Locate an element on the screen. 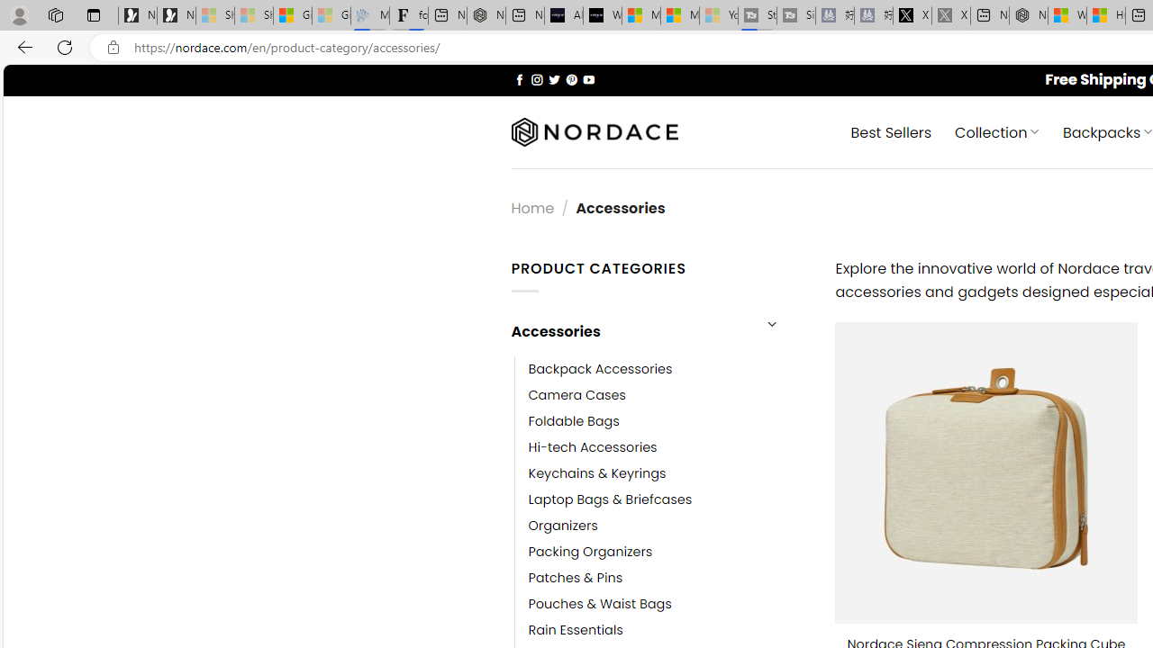 This screenshot has width=1153, height=648. Nordace - My Account is located at coordinates (1029, 16).